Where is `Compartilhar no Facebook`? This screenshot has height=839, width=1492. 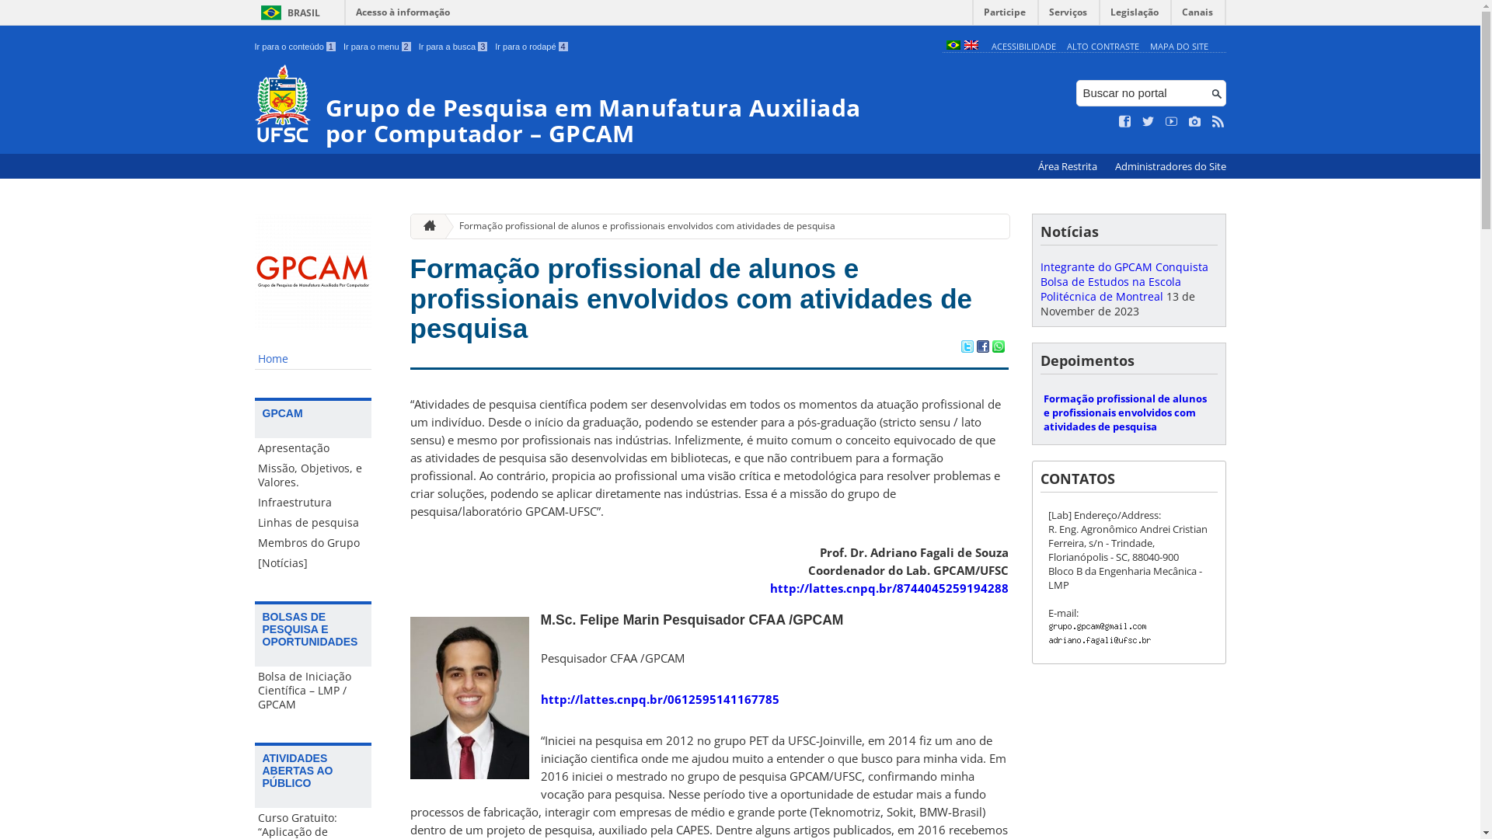
Compartilhar no Facebook is located at coordinates (982, 348).